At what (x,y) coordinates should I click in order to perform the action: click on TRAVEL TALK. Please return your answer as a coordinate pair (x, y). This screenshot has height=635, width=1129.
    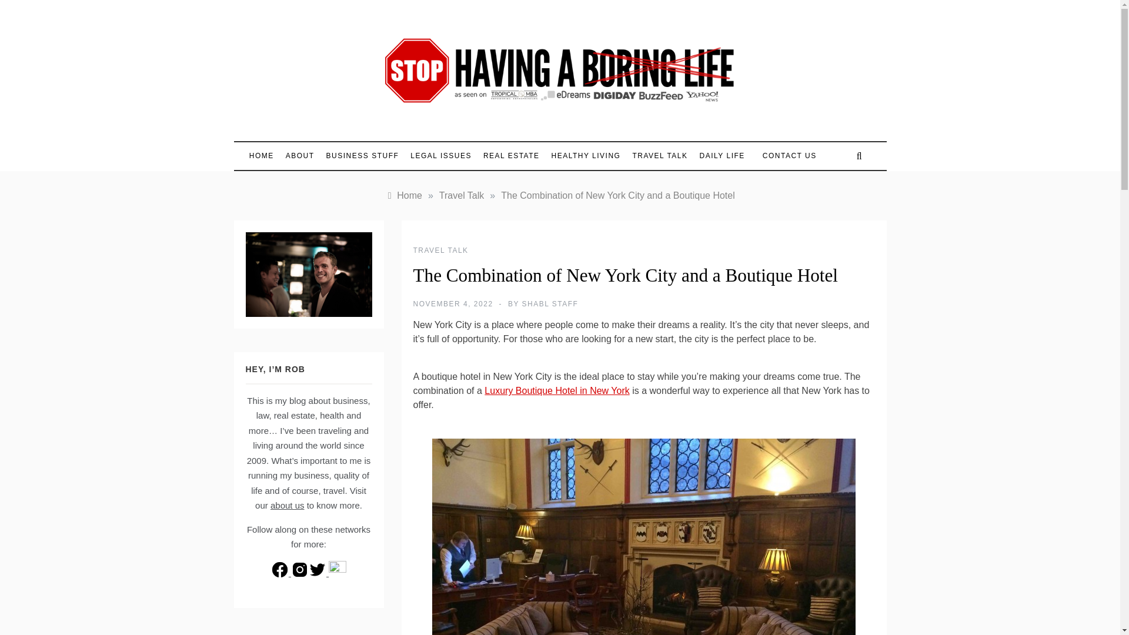
    Looking at the image, I should click on (440, 250).